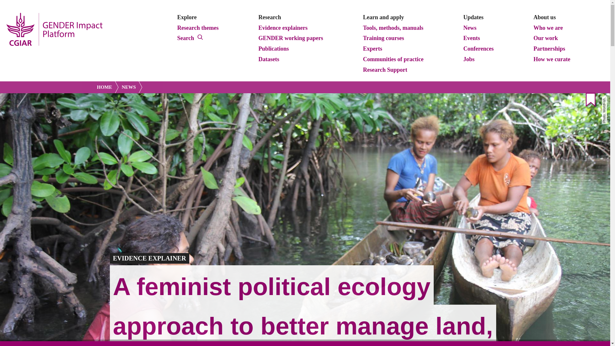 The width and height of the screenshot is (615, 346). I want to click on Evidence explainers, so click(283, 28).